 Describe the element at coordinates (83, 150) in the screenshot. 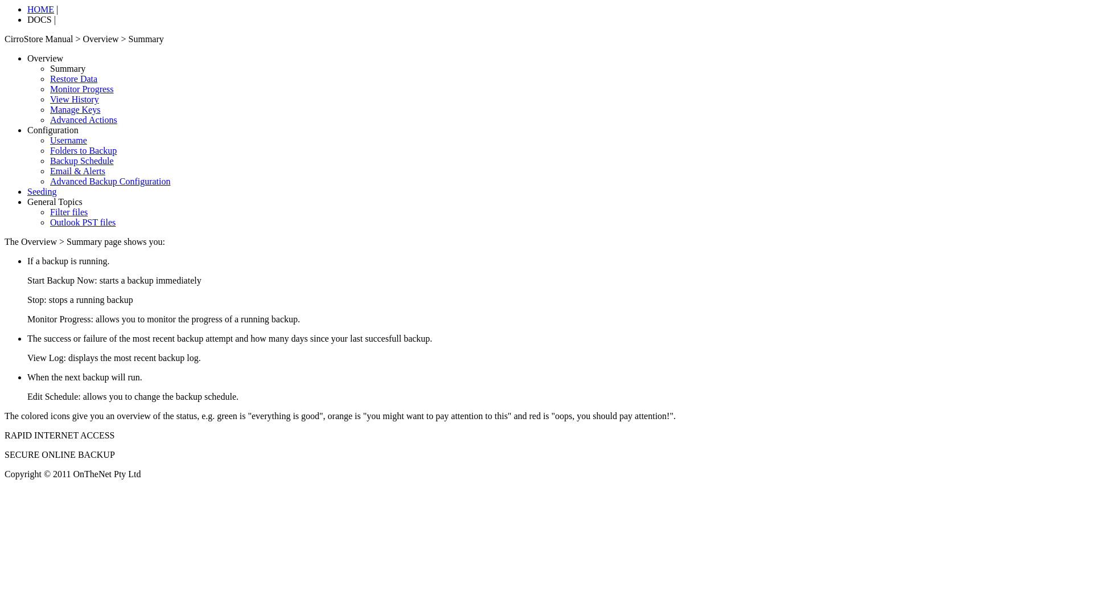

I see `Folders to Backup` at that location.